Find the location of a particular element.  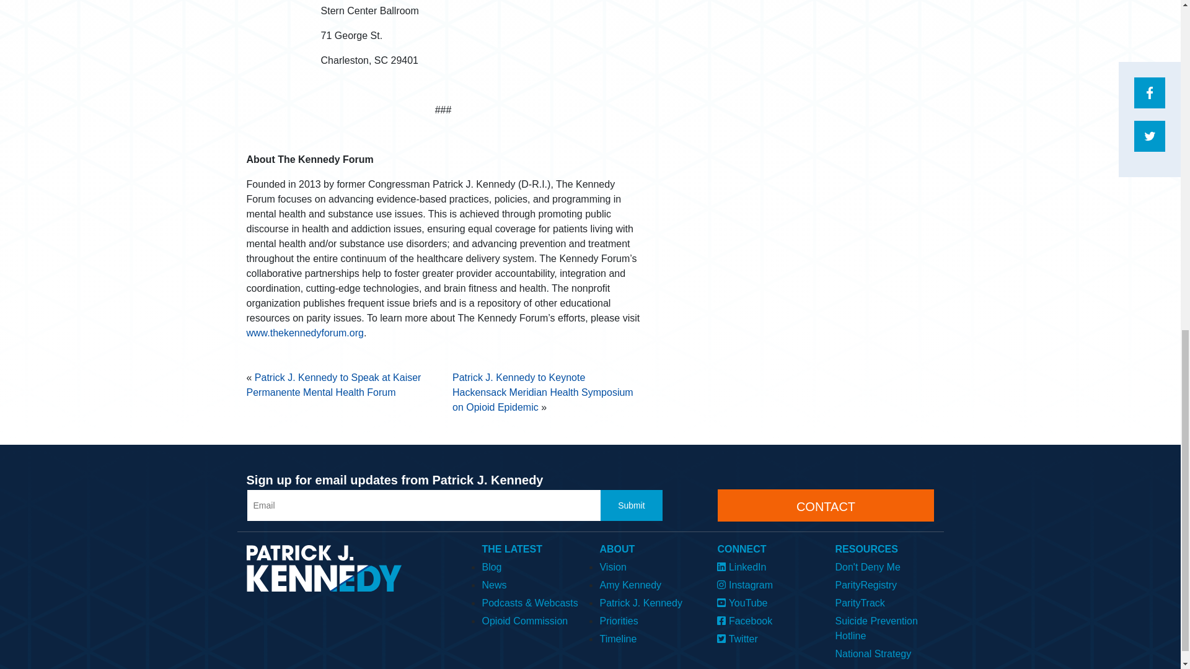

Instagram is located at coordinates (767, 584).